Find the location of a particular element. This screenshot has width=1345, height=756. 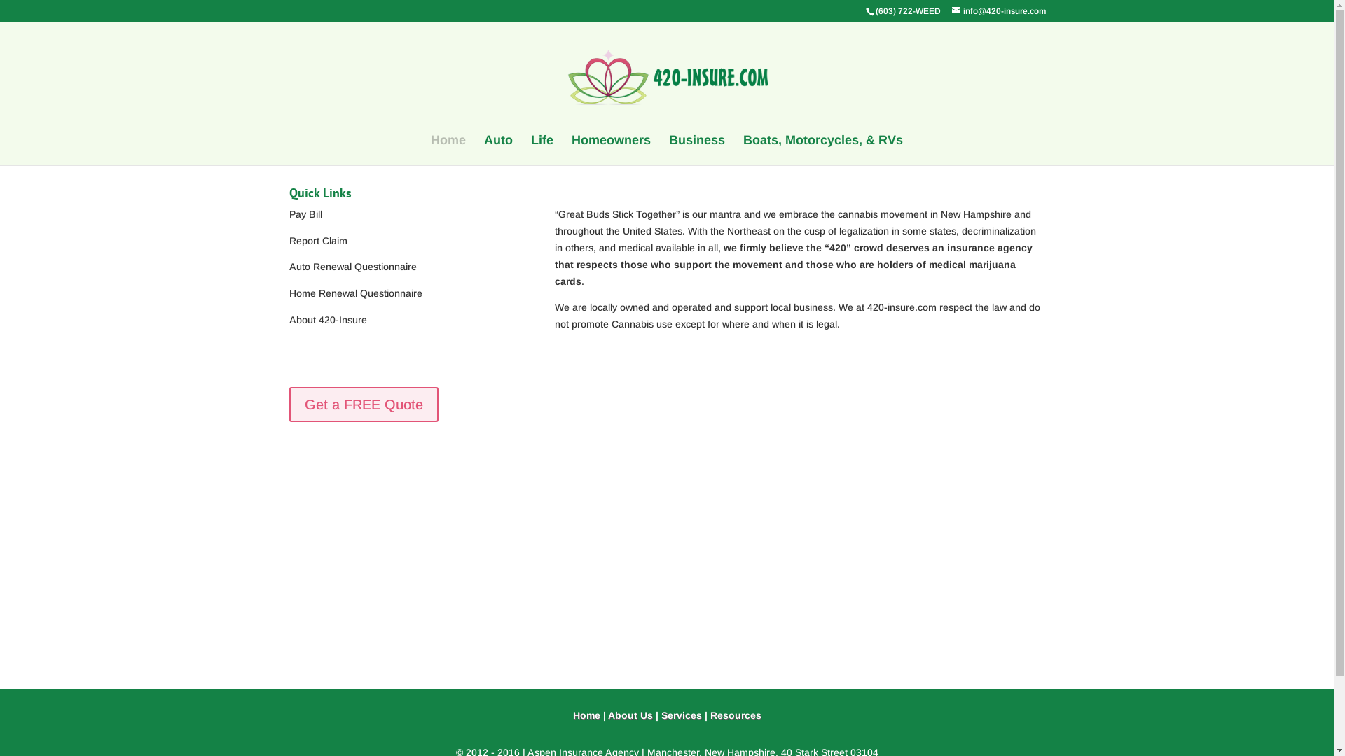

Home is located at coordinates (448, 150).